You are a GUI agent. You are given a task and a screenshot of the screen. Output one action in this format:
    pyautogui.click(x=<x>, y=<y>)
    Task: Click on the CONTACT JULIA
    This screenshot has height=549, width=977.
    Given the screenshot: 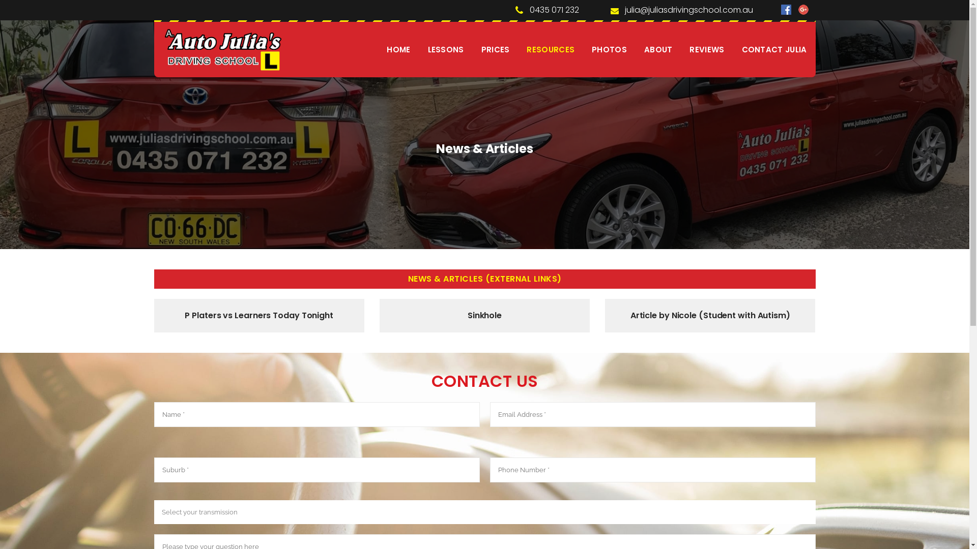 What is the action you would take?
    pyautogui.click(x=774, y=50)
    